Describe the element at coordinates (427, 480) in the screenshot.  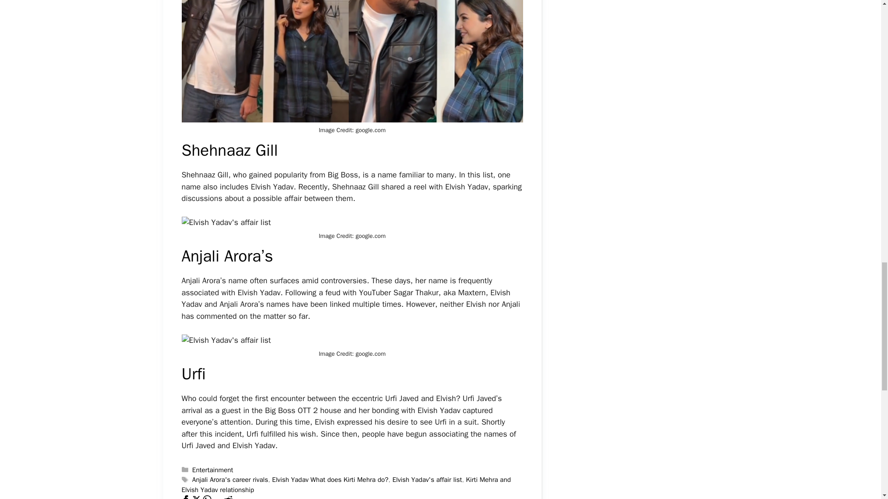
I see `Elvish Yadav's affair list` at that location.